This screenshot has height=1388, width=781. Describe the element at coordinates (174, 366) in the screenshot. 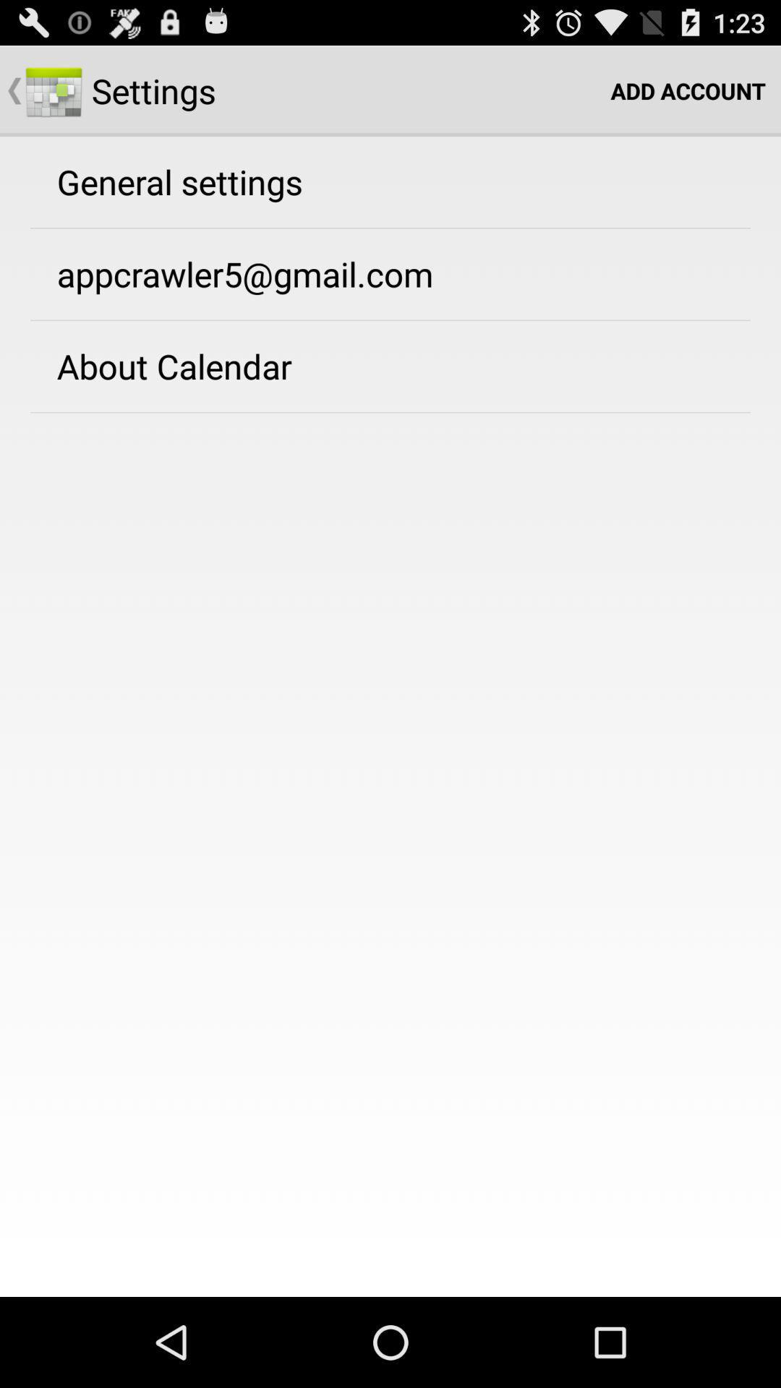

I see `select about calendar item` at that location.